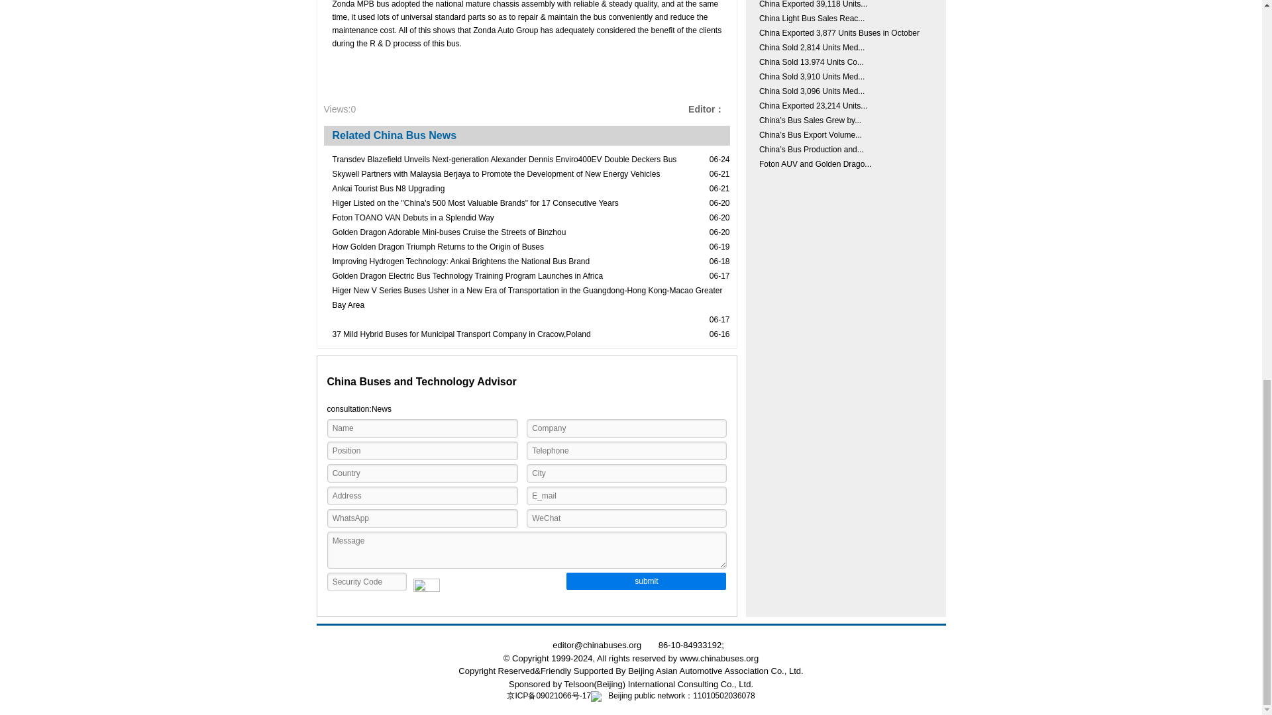 The image size is (1272, 715). Describe the element at coordinates (475, 203) in the screenshot. I see `Higer Listed on the ` at that location.